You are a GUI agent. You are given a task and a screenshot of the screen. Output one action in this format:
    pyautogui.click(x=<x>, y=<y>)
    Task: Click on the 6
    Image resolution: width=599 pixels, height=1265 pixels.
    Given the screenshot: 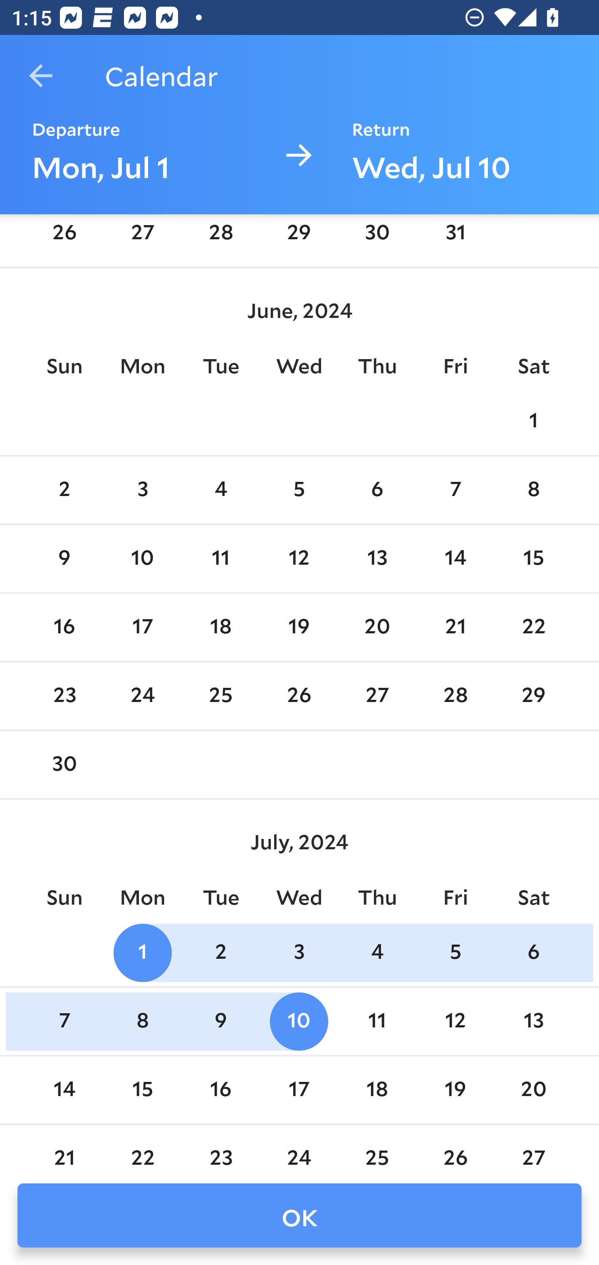 What is the action you would take?
    pyautogui.click(x=533, y=952)
    